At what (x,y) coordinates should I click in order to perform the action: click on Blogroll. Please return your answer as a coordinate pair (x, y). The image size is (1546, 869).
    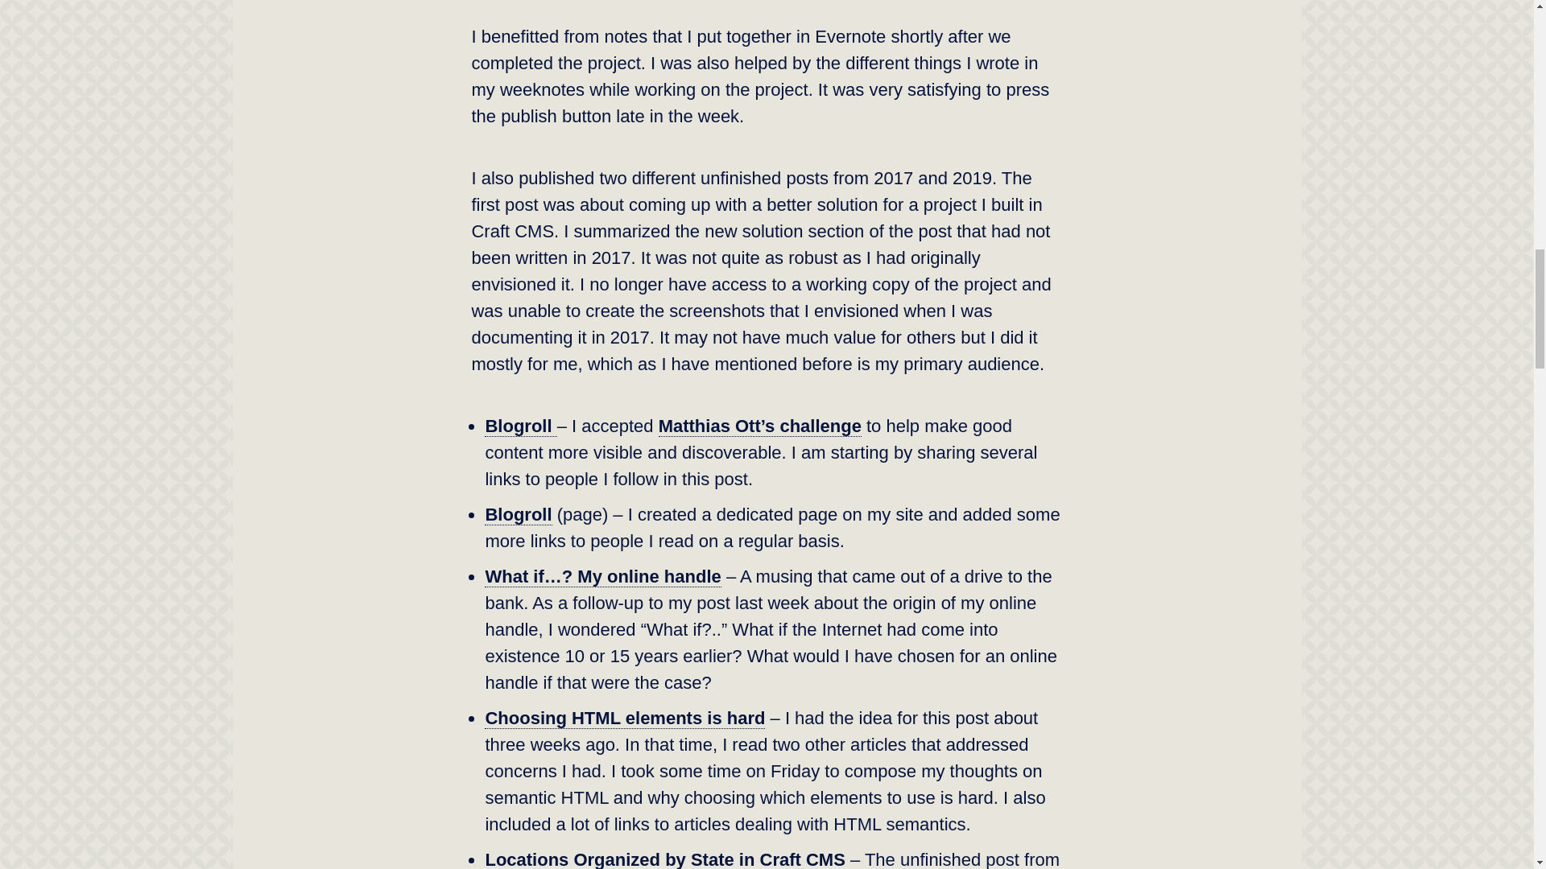
    Looking at the image, I should click on (519, 515).